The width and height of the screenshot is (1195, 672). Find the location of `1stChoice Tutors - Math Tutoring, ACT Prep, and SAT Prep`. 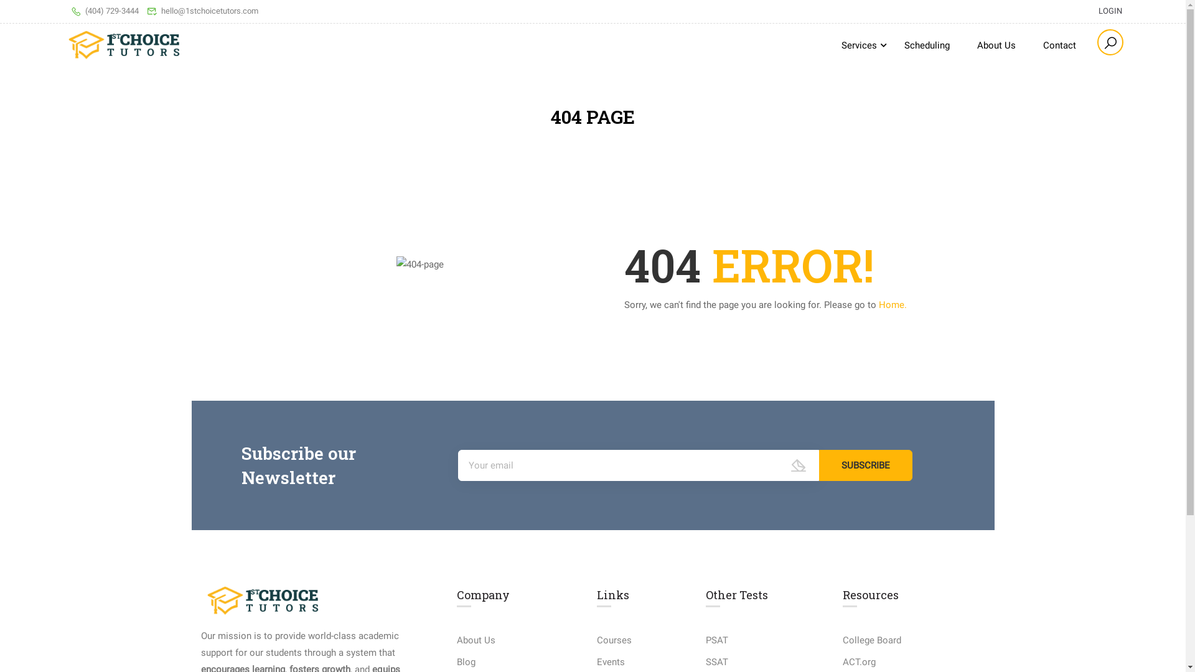

1stChoice Tutors - Math Tutoring, ACT Prep, and SAT Prep is located at coordinates (124, 45).